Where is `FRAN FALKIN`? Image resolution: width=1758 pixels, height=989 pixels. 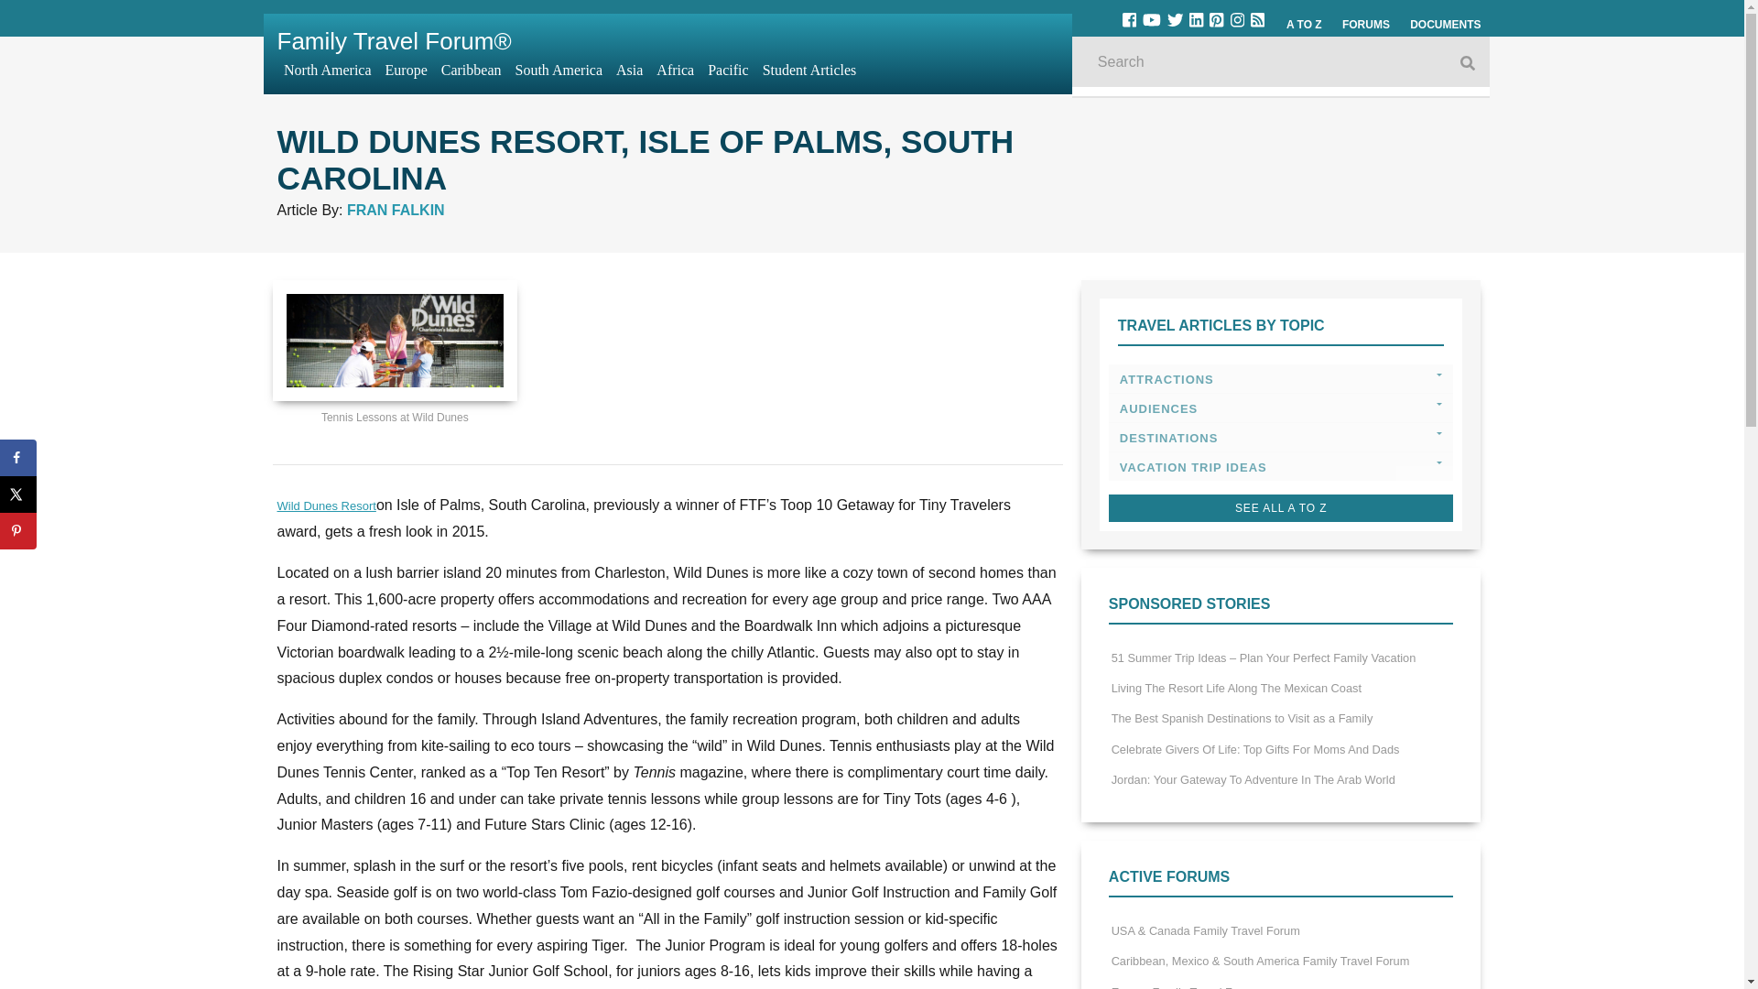
FRAN FALKIN is located at coordinates (396, 210).